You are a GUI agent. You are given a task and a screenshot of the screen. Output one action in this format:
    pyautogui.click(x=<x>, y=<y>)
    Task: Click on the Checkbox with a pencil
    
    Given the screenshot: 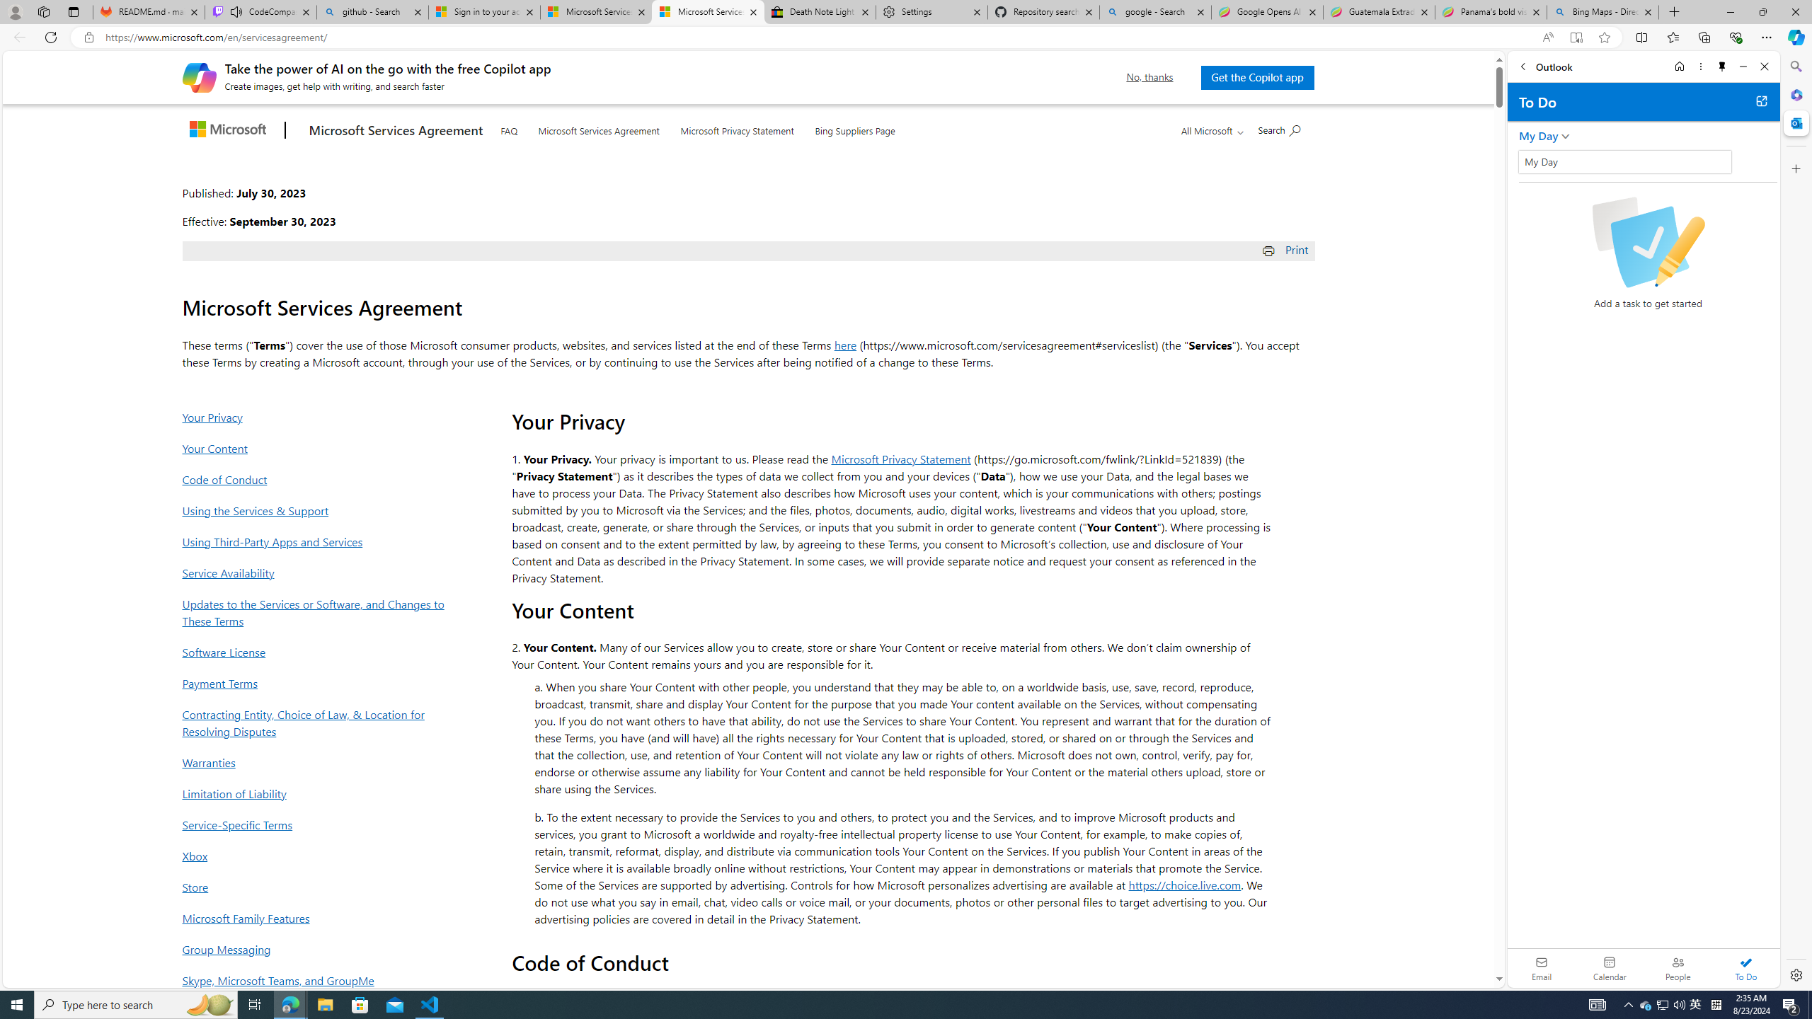 What is the action you would take?
    pyautogui.click(x=1648, y=242)
    